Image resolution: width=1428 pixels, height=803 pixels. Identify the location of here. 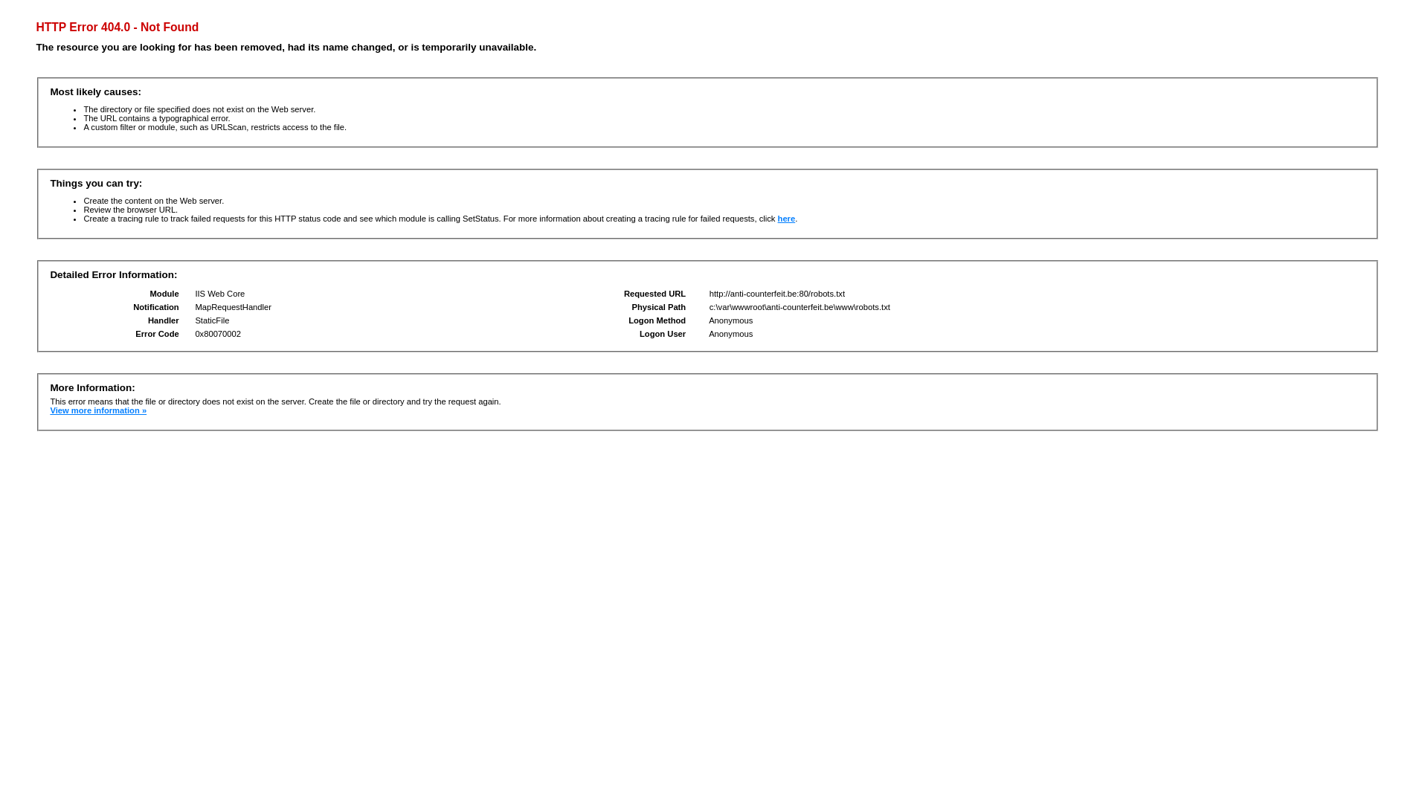
(787, 219).